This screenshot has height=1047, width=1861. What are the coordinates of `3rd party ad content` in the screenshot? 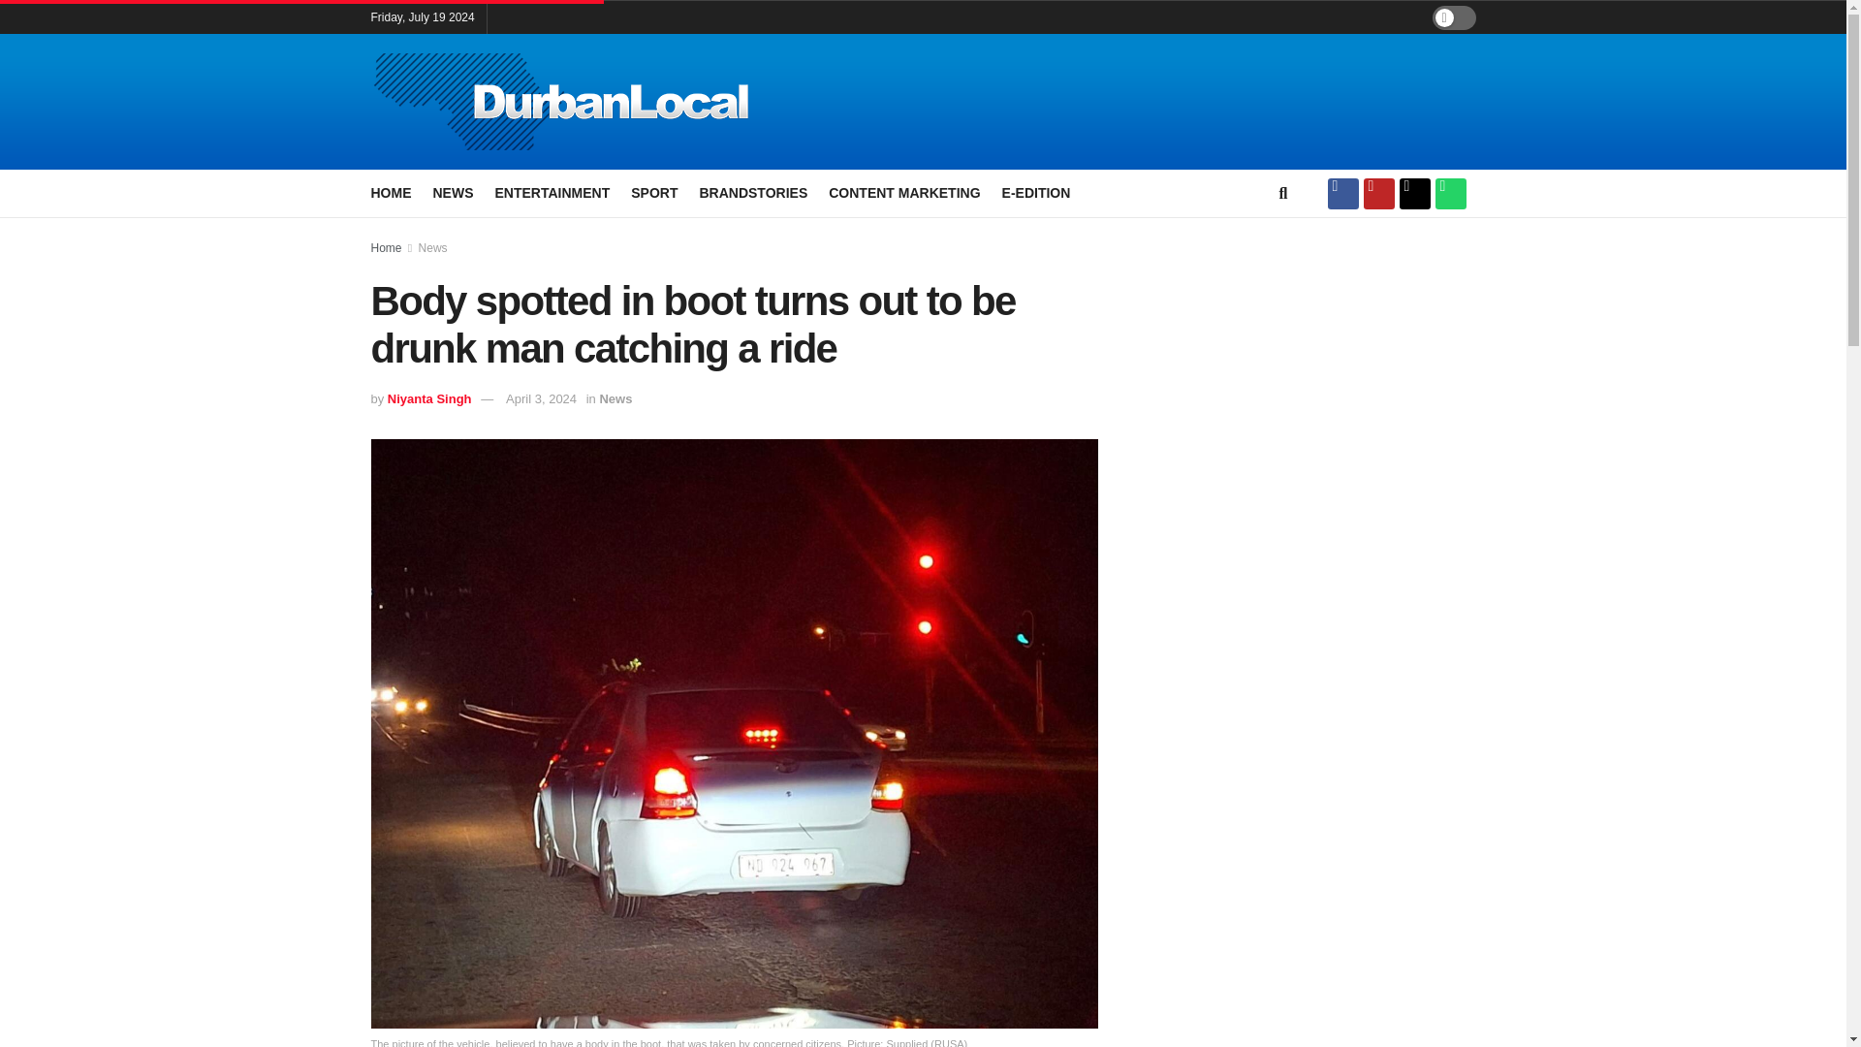 It's located at (1309, 792).